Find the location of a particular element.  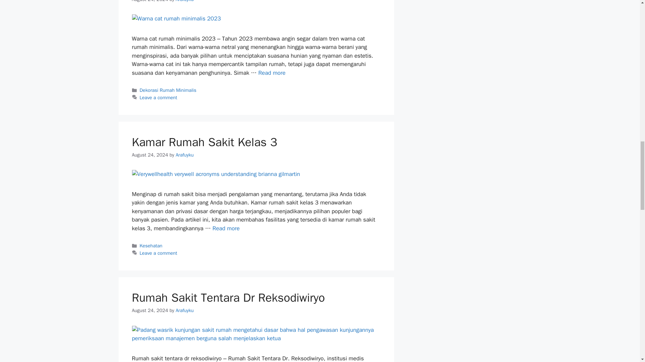

Dekorasi Rumah Minimalis is located at coordinates (168, 90).